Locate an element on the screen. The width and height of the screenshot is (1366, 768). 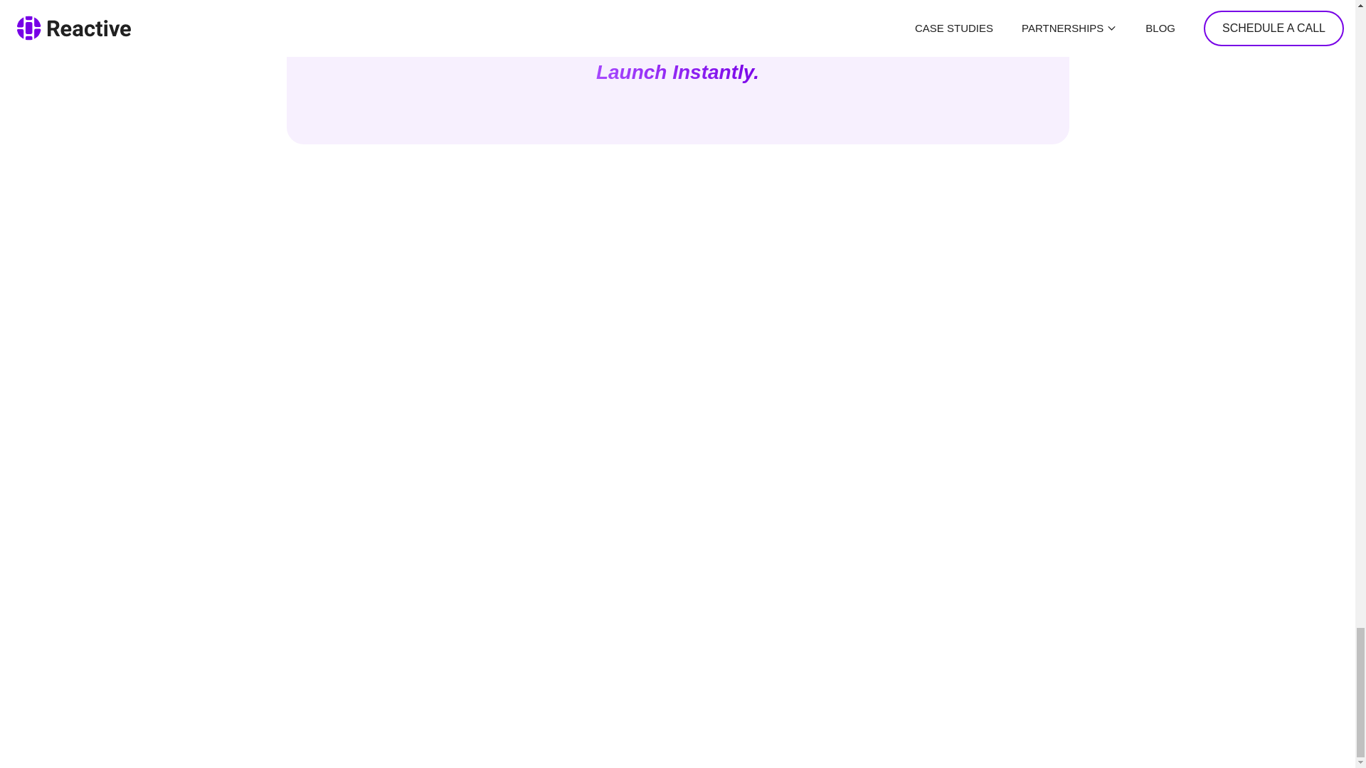
Technology Partner is located at coordinates (904, 573).